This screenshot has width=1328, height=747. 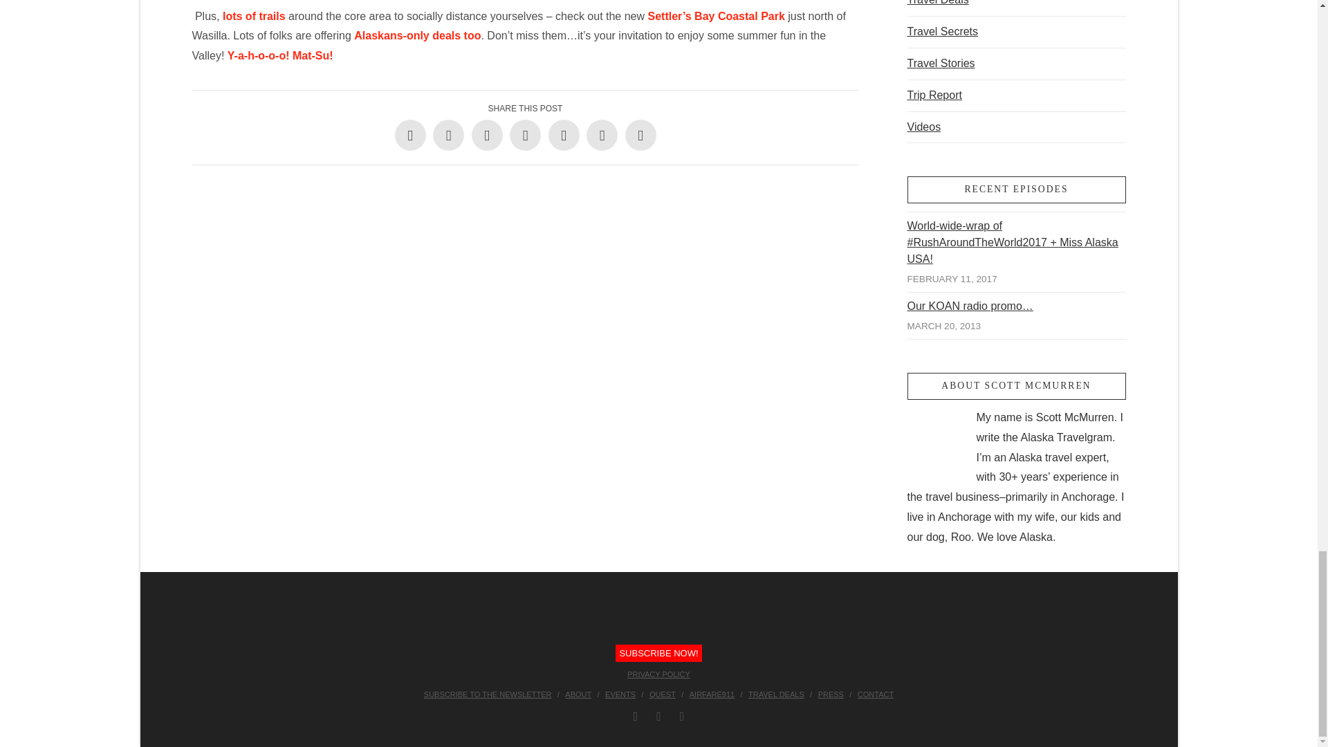 I want to click on Y-a-h-o-o-o! Mat-Su!, so click(x=279, y=55).